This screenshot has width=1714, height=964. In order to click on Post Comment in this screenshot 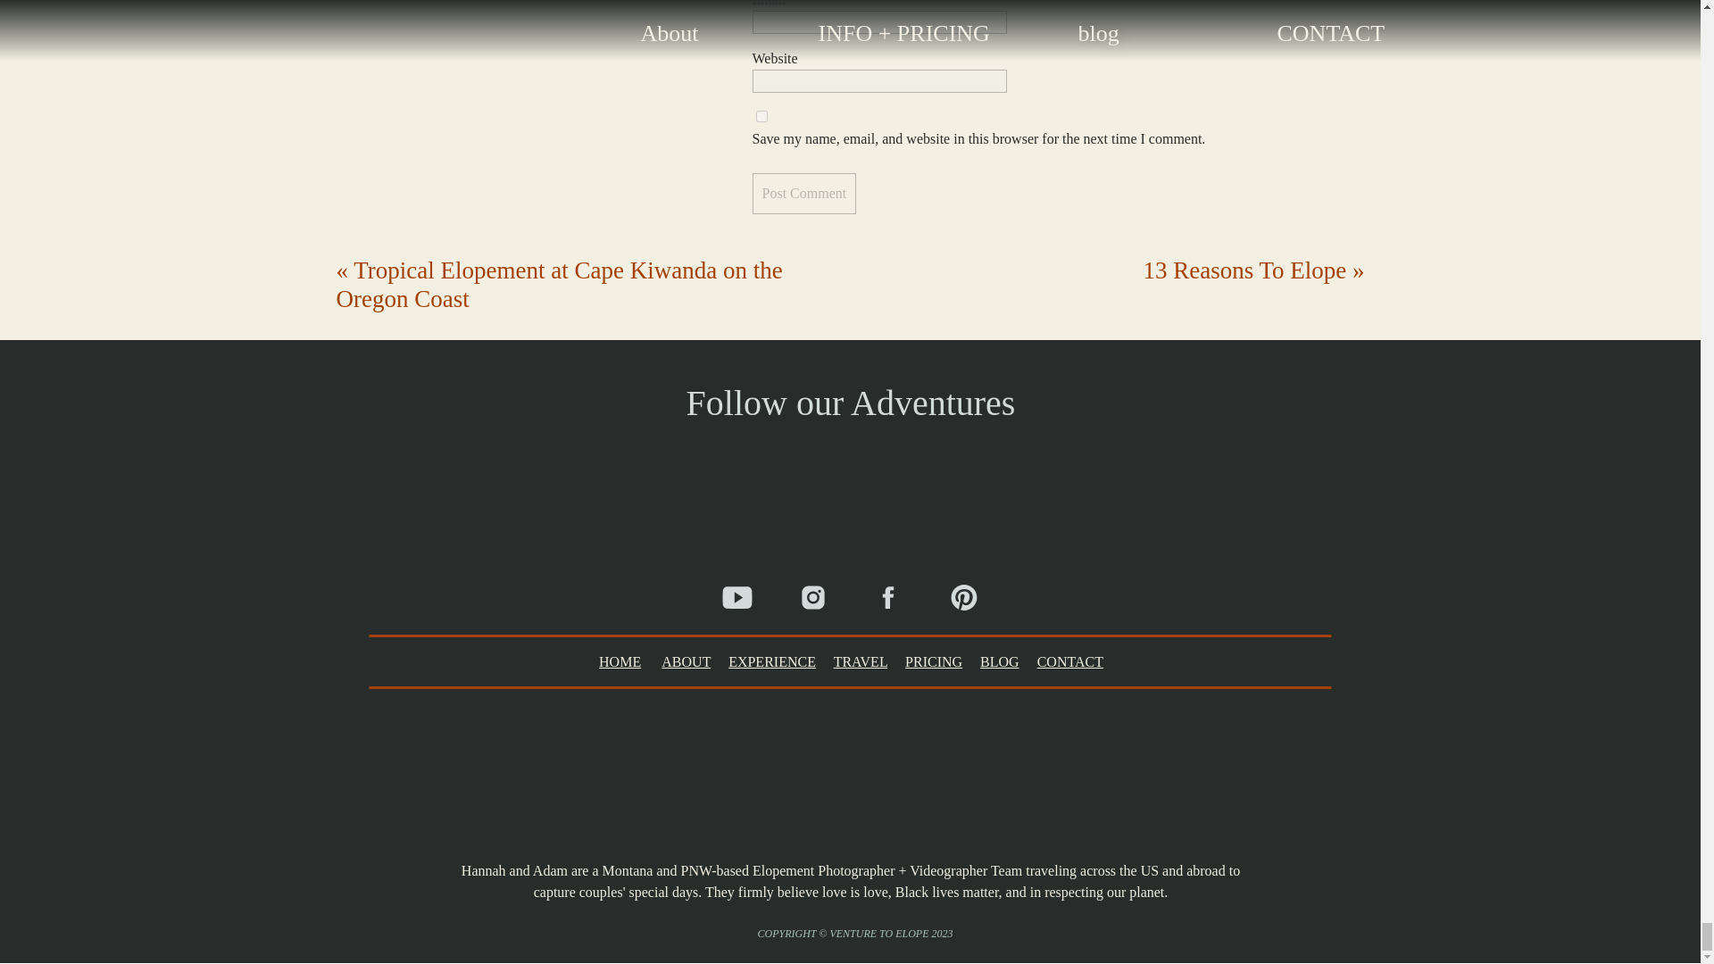, I will do `click(803, 193)`.